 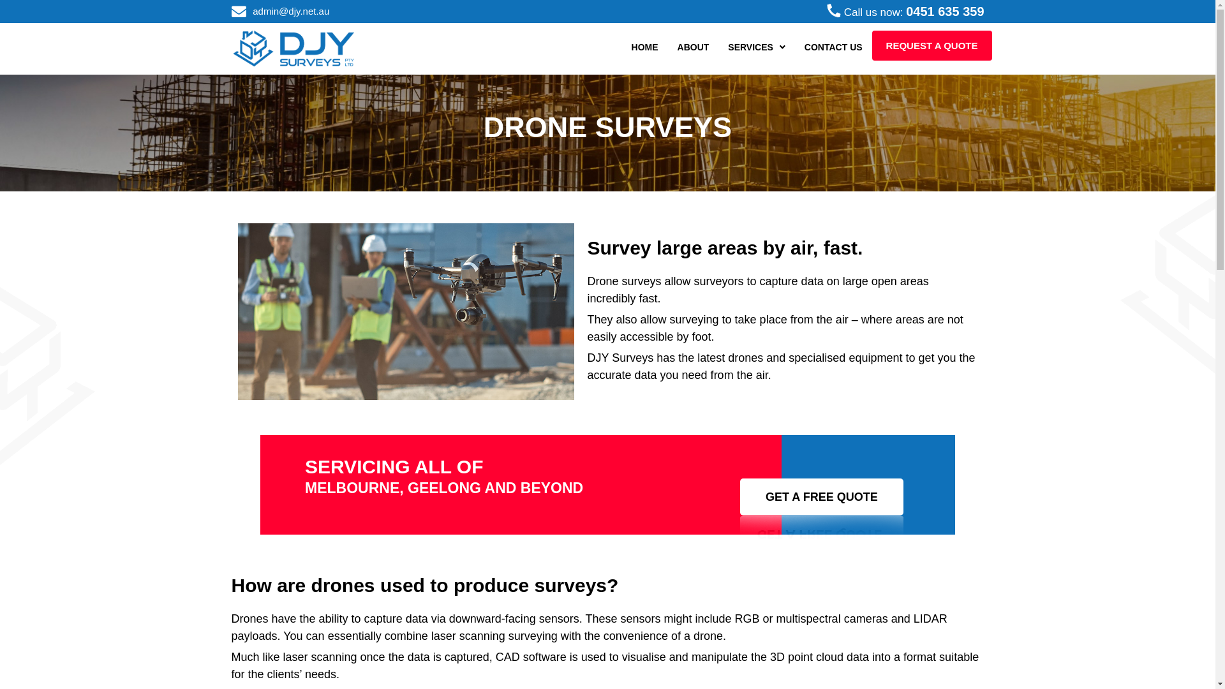 I want to click on admin@djy.net.au, so click(x=416, y=11).